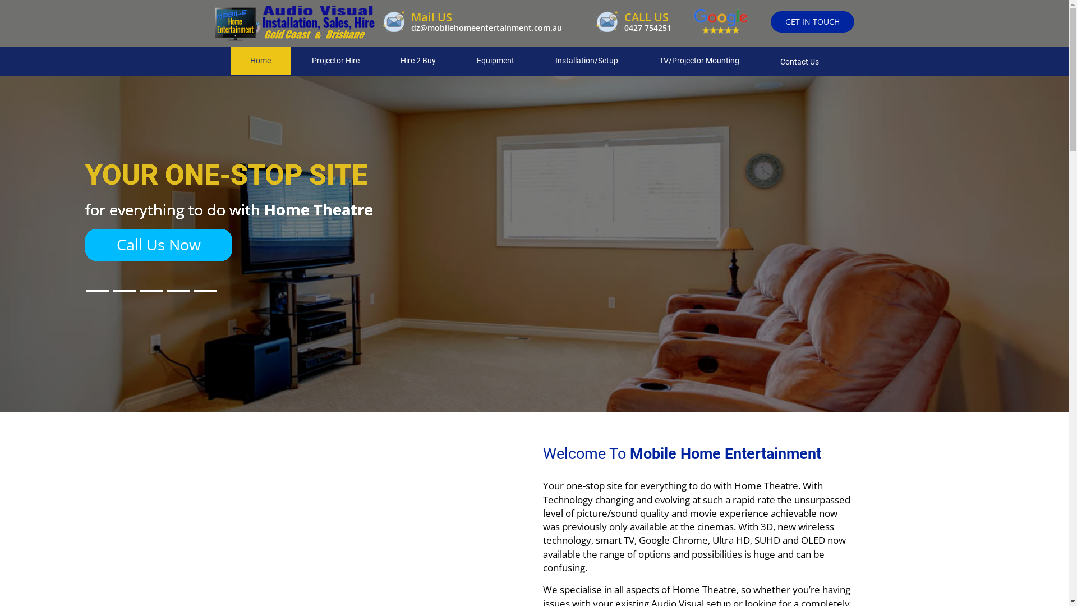 Image resolution: width=1077 pixels, height=606 pixels. Describe the element at coordinates (699, 61) in the screenshot. I see `TV/Projector Mounting` at that location.